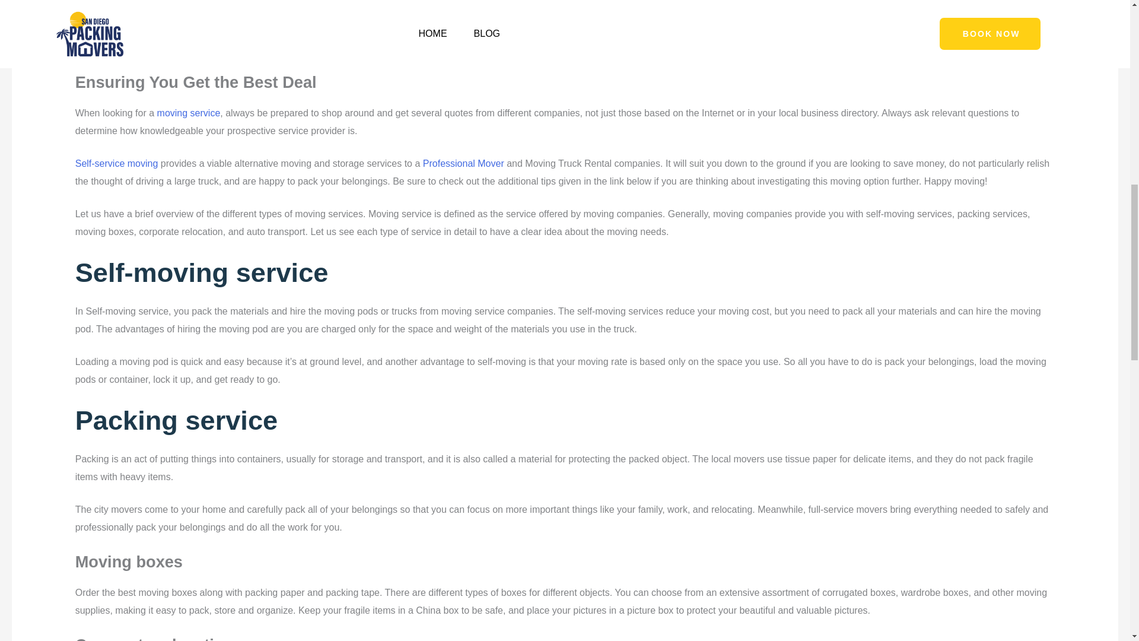  What do you see at coordinates (202, 272) in the screenshot?
I see `Self-moving service` at bounding box center [202, 272].